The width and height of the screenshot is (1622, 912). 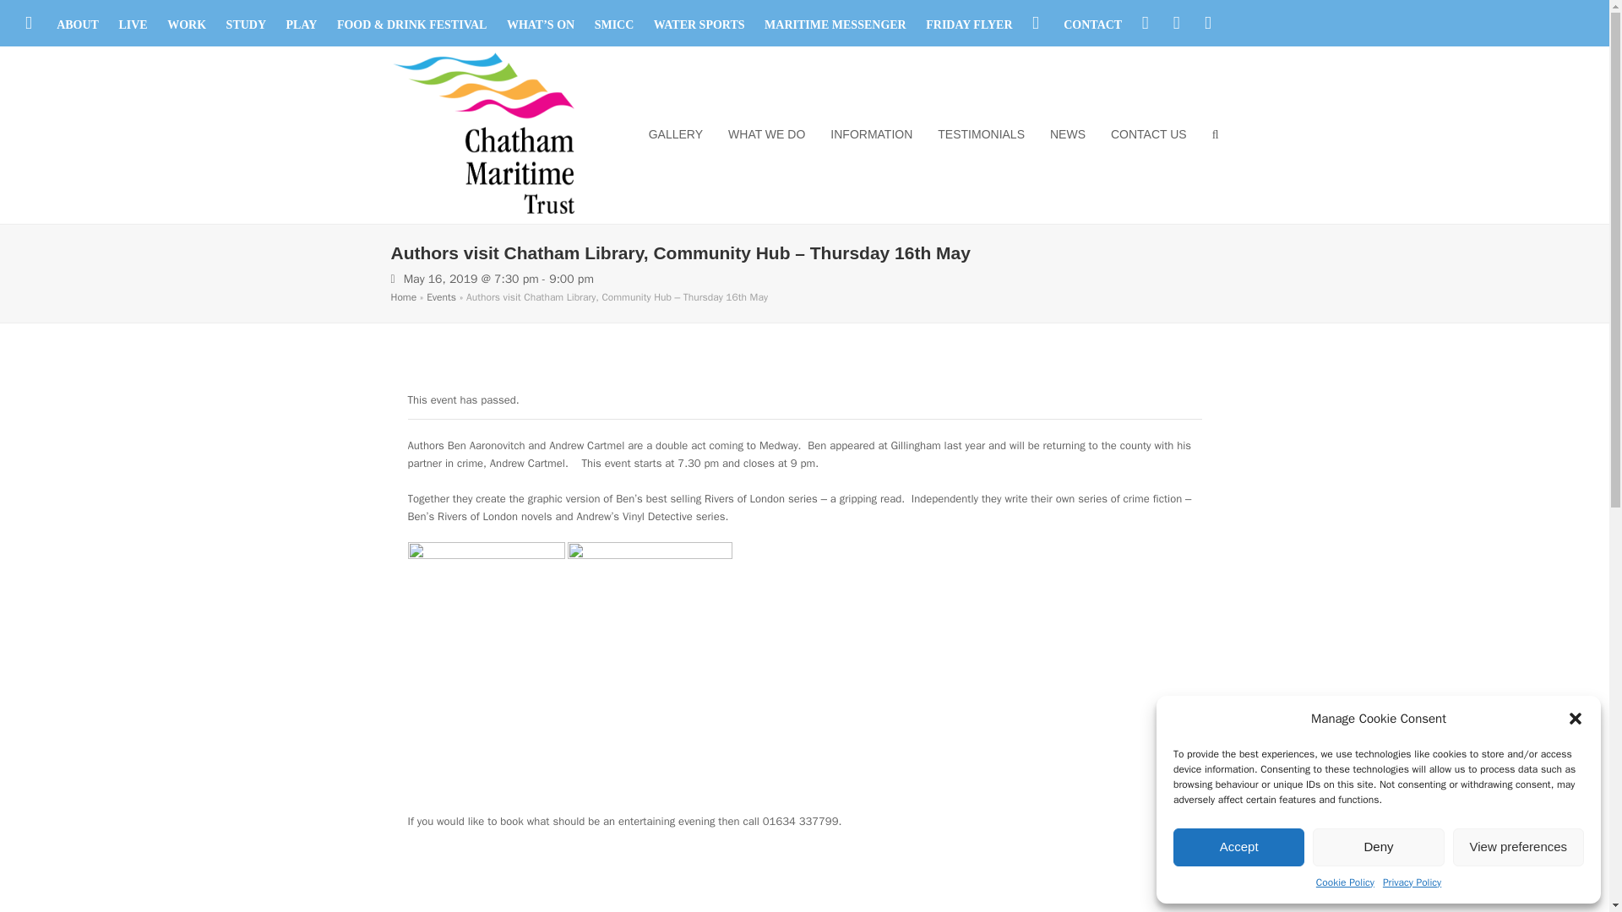 What do you see at coordinates (186, 24) in the screenshot?
I see `WORK` at bounding box center [186, 24].